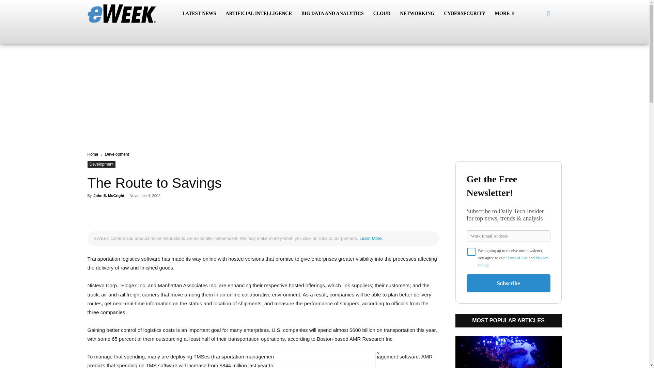 This screenshot has width=654, height=368. Describe the element at coordinates (464, 14) in the screenshot. I see `CYBERSECURITY` at that location.